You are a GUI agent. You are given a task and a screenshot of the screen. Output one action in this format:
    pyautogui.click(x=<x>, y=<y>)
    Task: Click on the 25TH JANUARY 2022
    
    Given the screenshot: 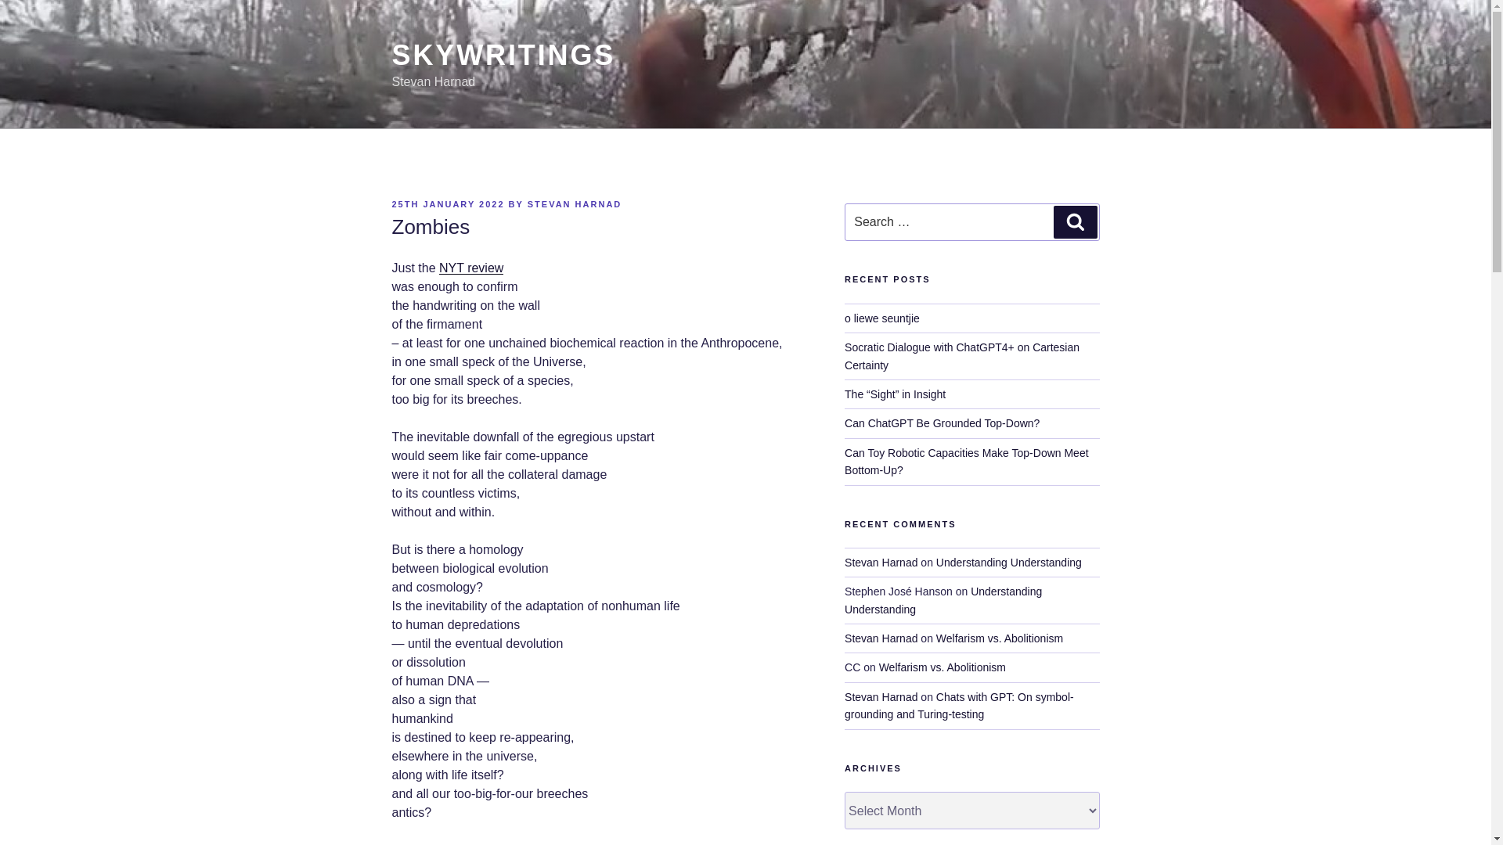 What is the action you would take?
    pyautogui.click(x=447, y=203)
    